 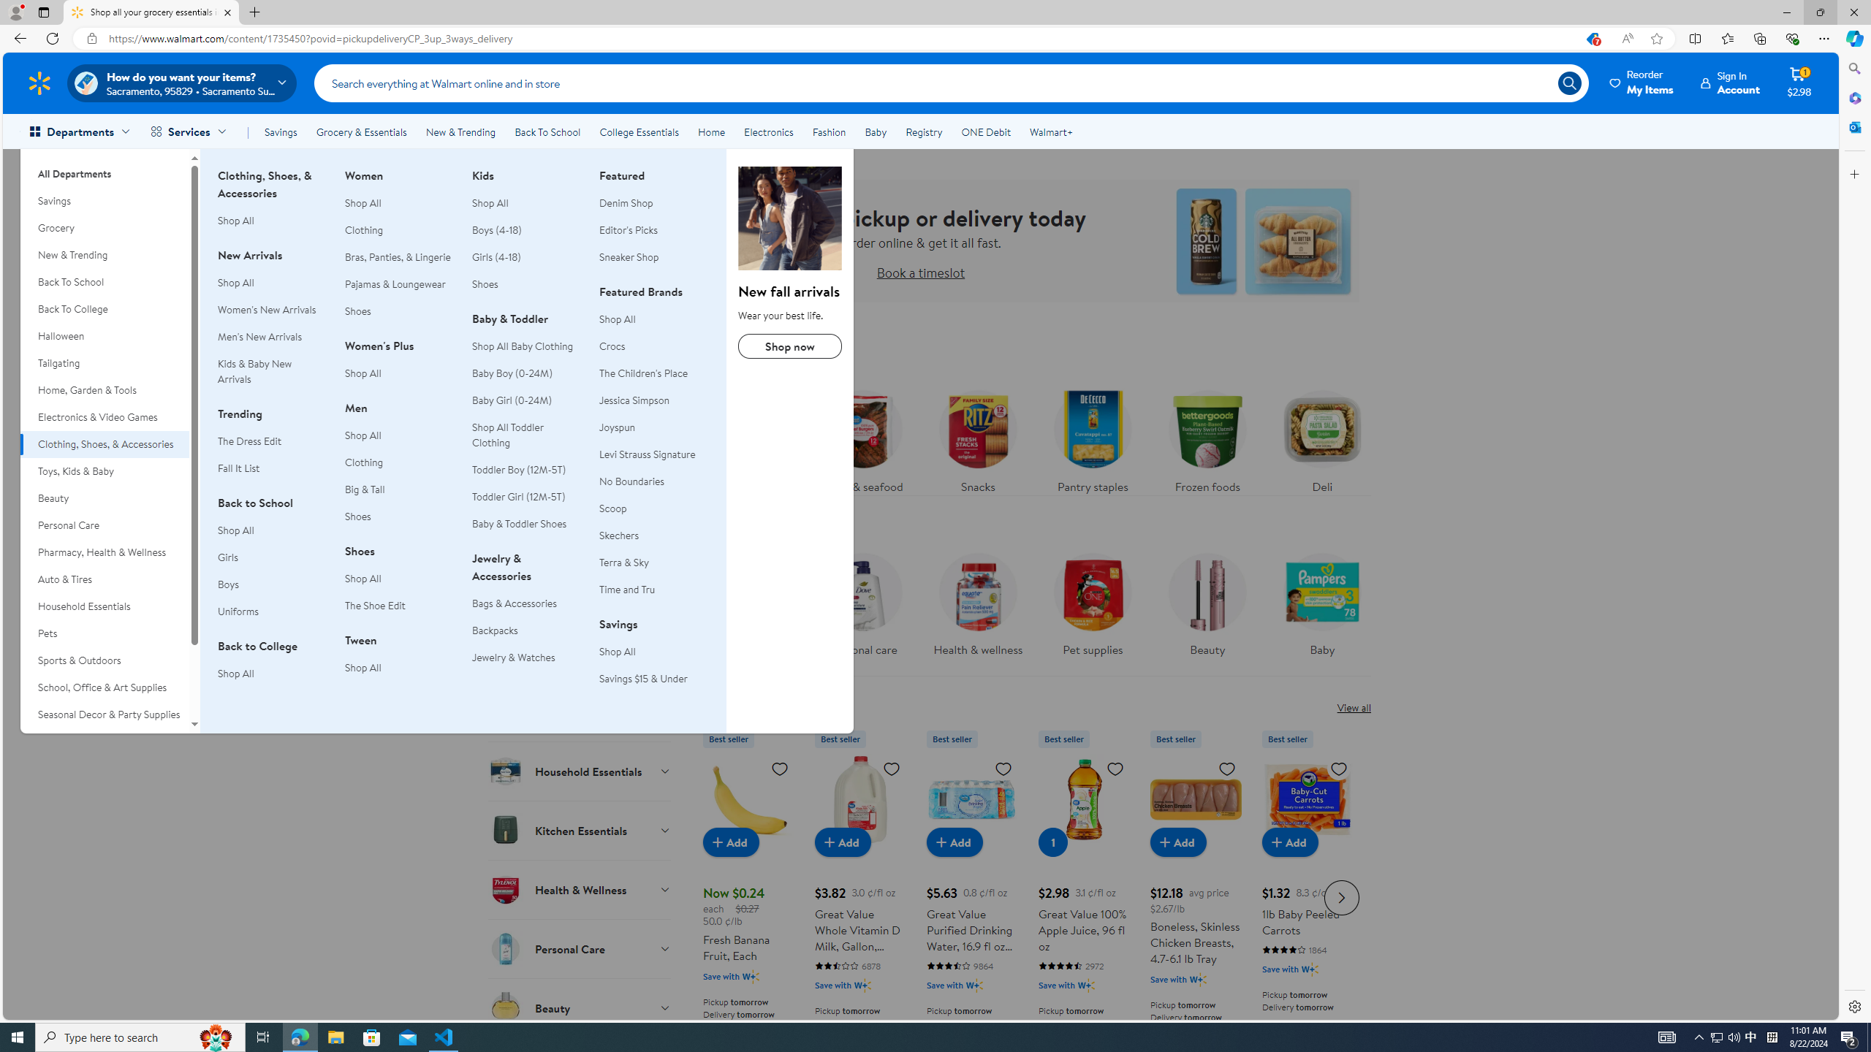 What do you see at coordinates (375, 606) in the screenshot?
I see `The Shoe Edit` at bounding box center [375, 606].